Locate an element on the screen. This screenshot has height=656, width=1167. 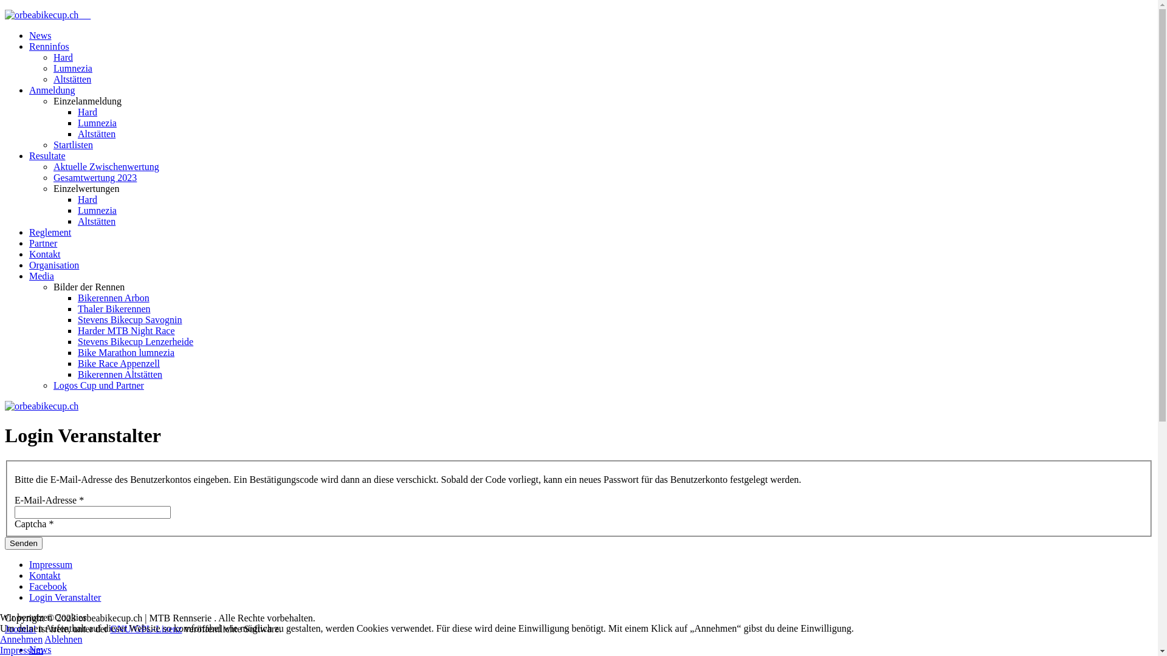
      is located at coordinates (579, 15).